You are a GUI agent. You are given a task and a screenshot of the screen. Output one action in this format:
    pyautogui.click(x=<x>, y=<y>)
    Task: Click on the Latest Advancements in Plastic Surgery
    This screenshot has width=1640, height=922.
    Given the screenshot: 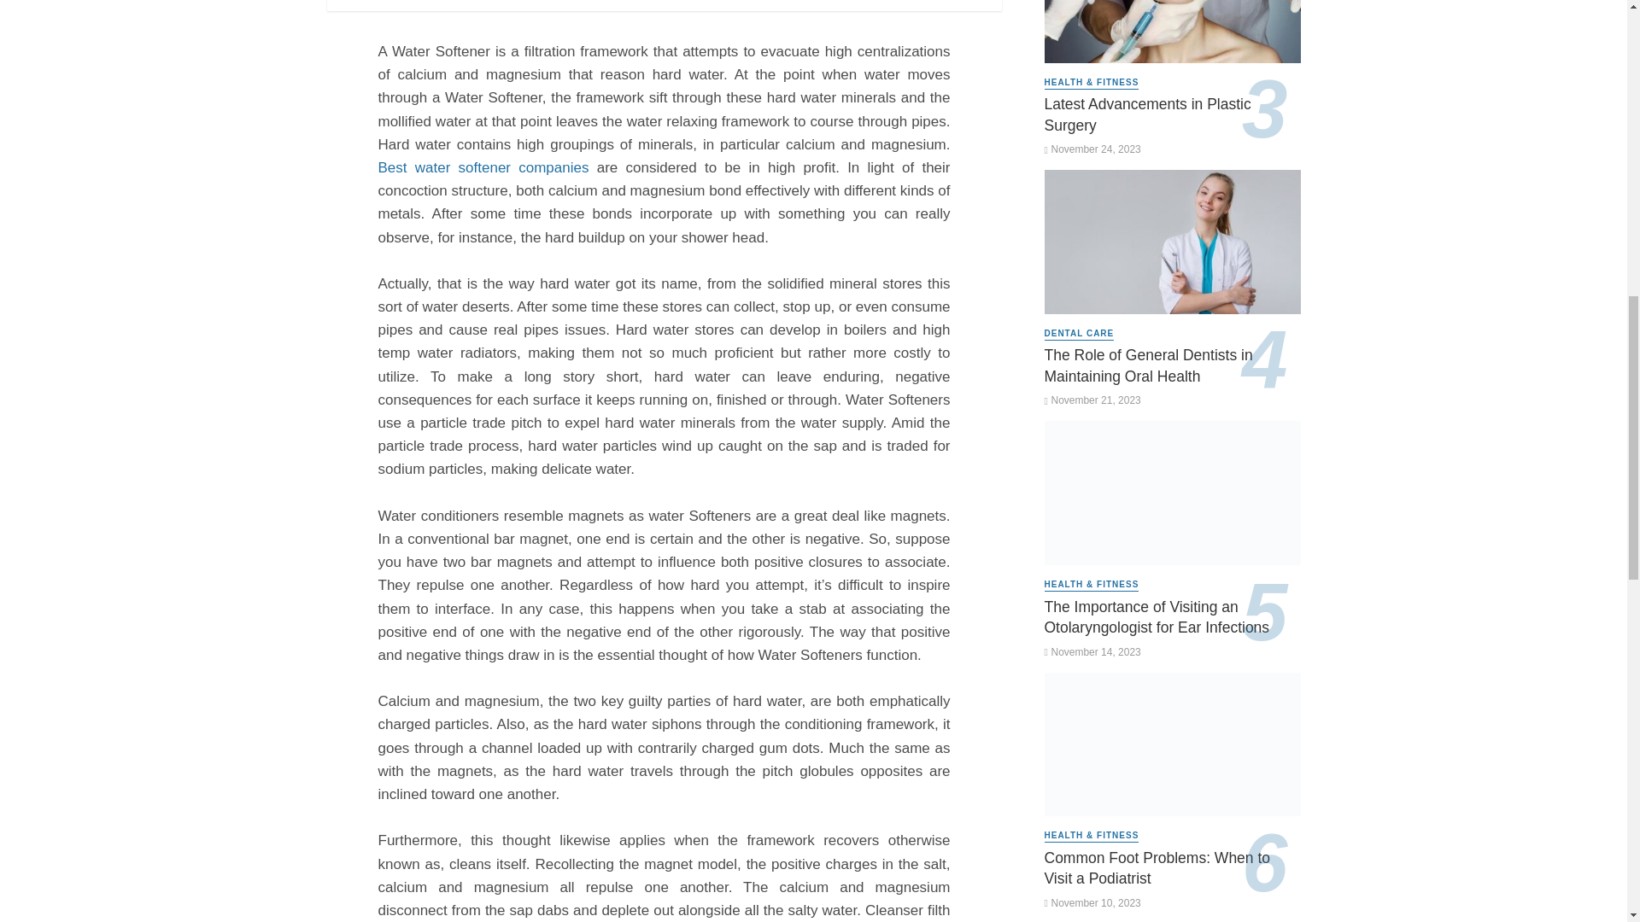 What is the action you would take?
    pyautogui.click(x=1172, y=32)
    